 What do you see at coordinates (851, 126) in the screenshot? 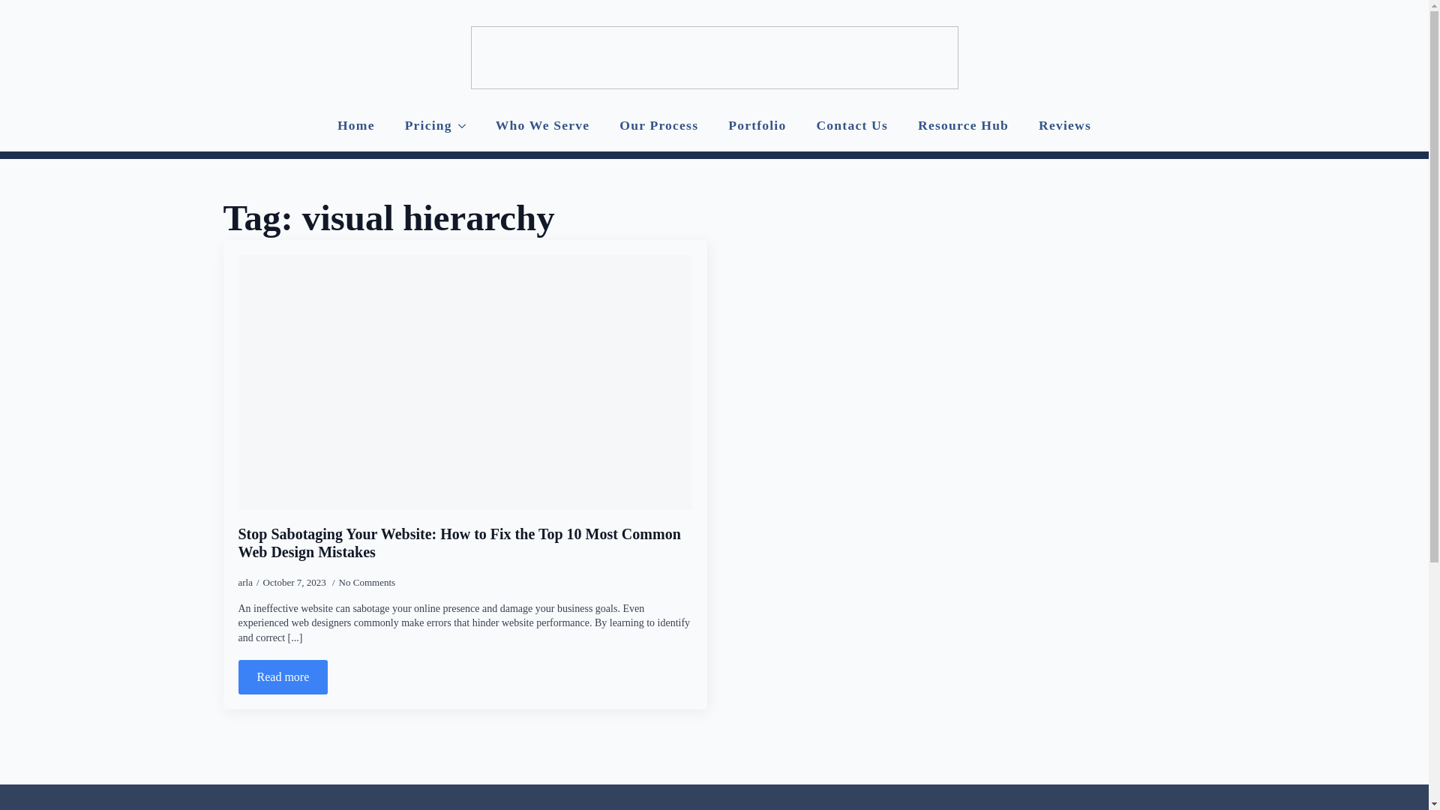
I see `Contact Us` at bounding box center [851, 126].